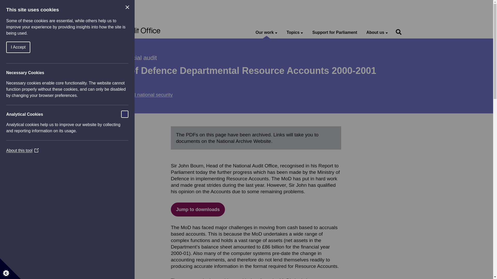  What do you see at coordinates (4, 3) in the screenshot?
I see `Skip to main content` at bounding box center [4, 3].